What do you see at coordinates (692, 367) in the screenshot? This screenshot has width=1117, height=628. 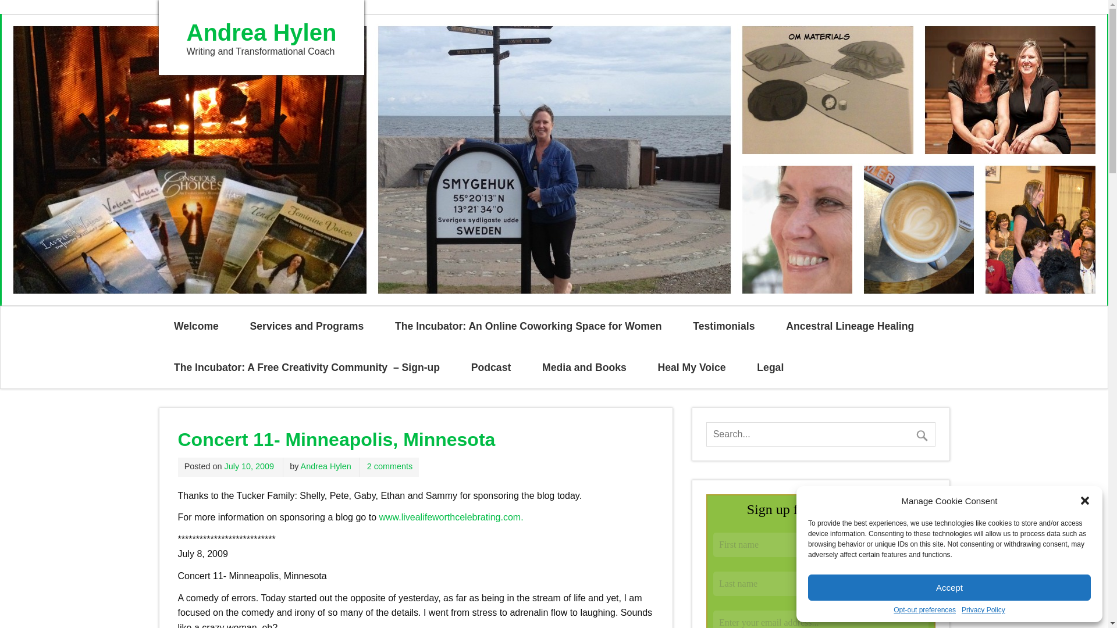 I see `Heal My Voice` at bounding box center [692, 367].